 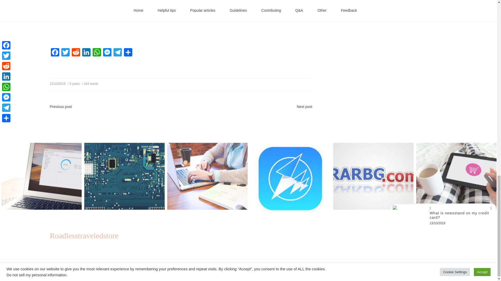 What do you see at coordinates (96, 53) in the screenshot?
I see `WhatsApp` at bounding box center [96, 53].